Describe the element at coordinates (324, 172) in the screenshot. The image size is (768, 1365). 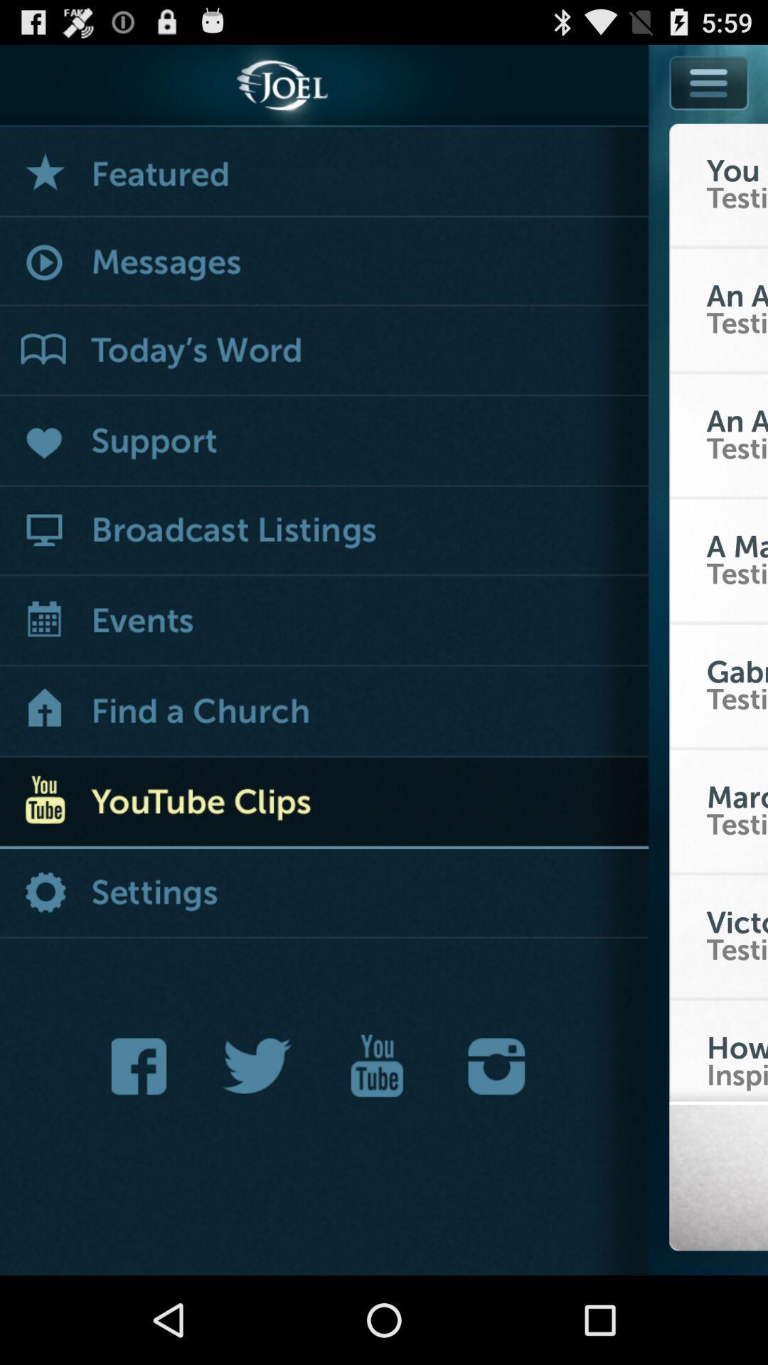
I see `show featured items` at that location.